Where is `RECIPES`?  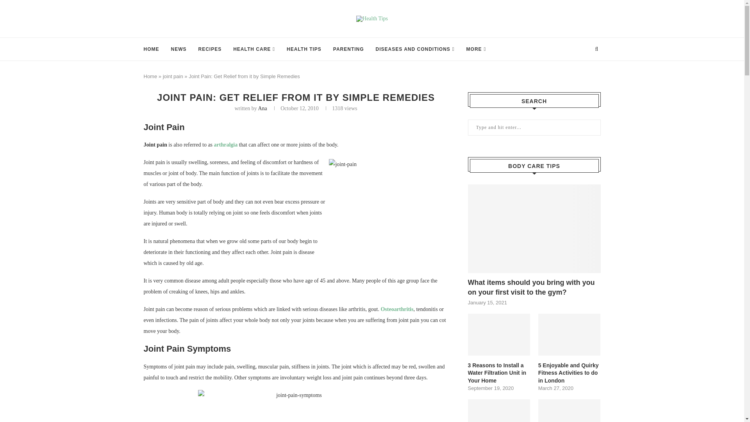 RECIPES is located at coordinates (210, 49).